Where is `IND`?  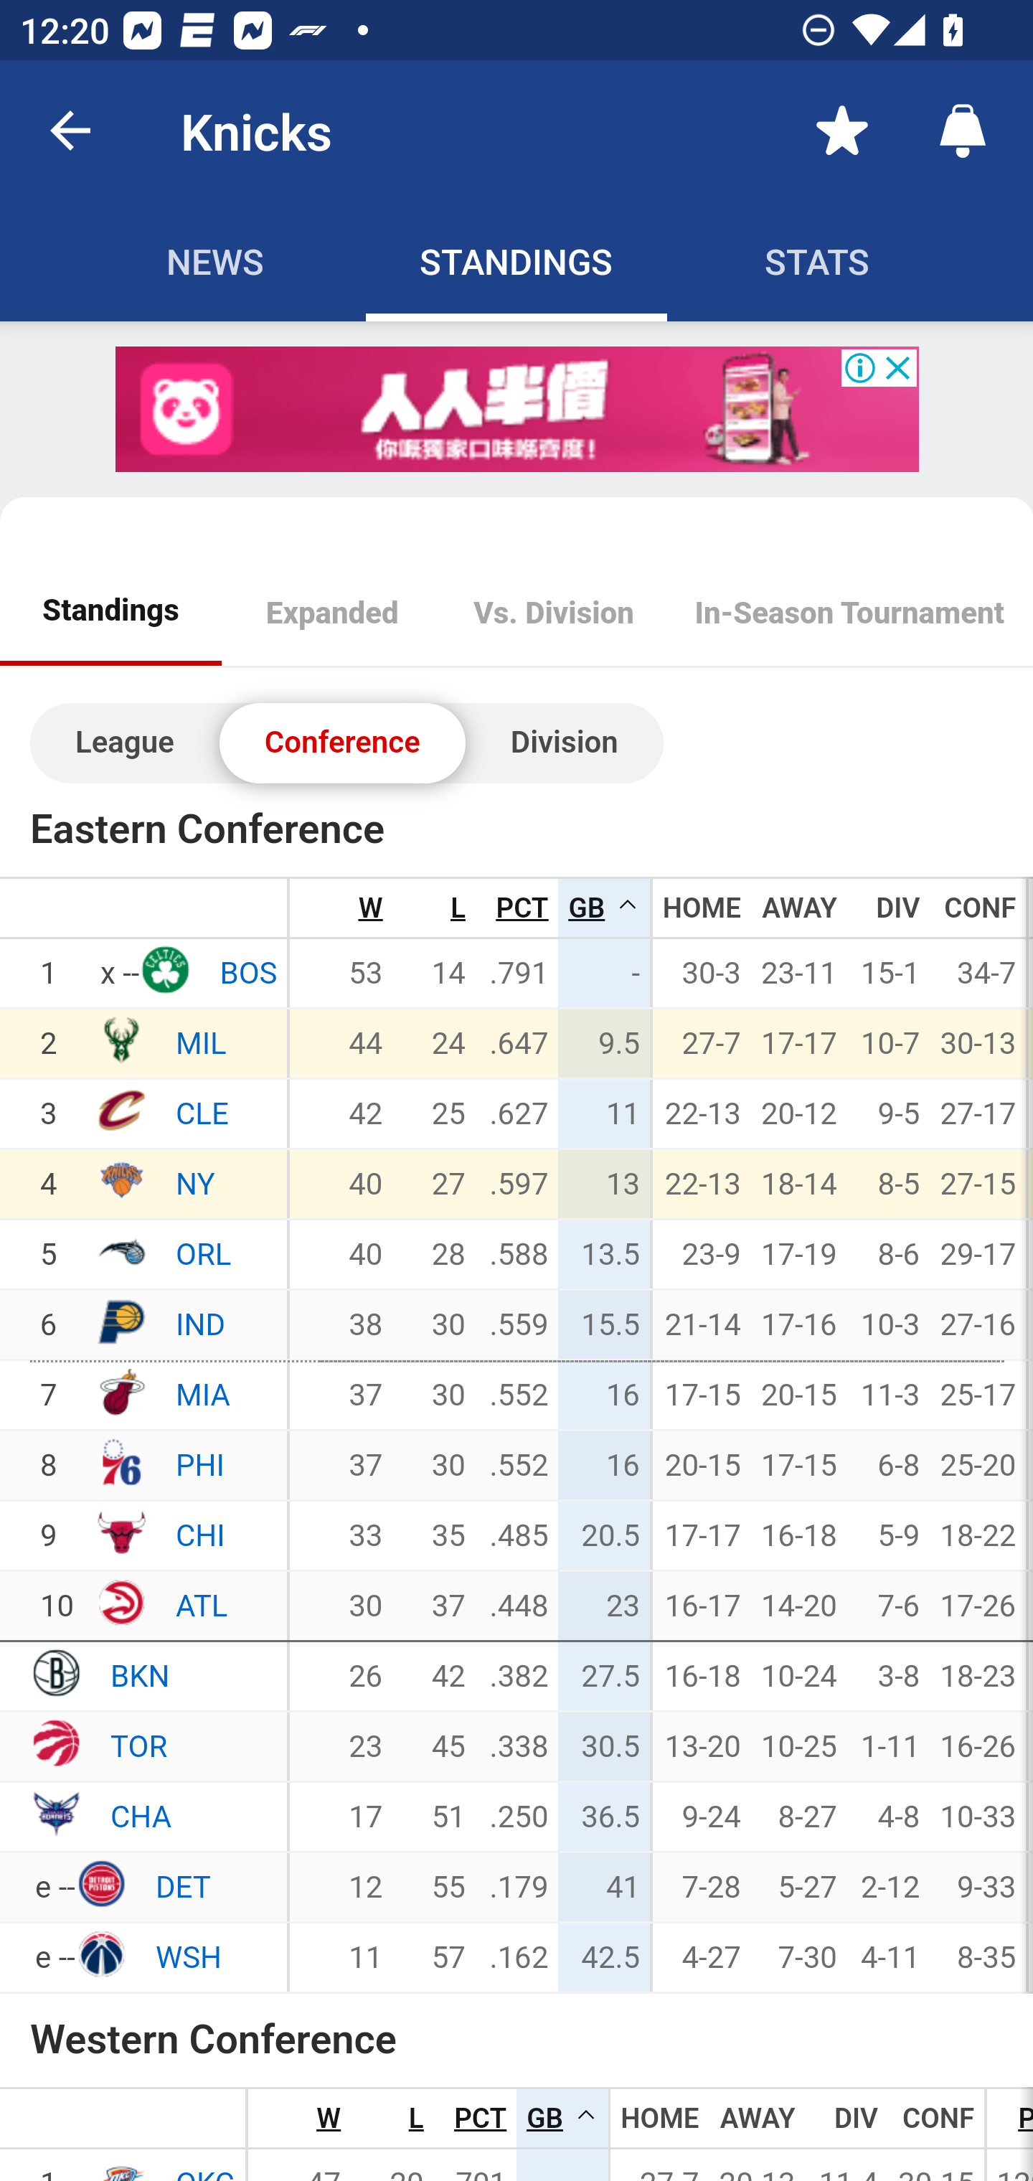 IND is located at coordinates (121, 1322).